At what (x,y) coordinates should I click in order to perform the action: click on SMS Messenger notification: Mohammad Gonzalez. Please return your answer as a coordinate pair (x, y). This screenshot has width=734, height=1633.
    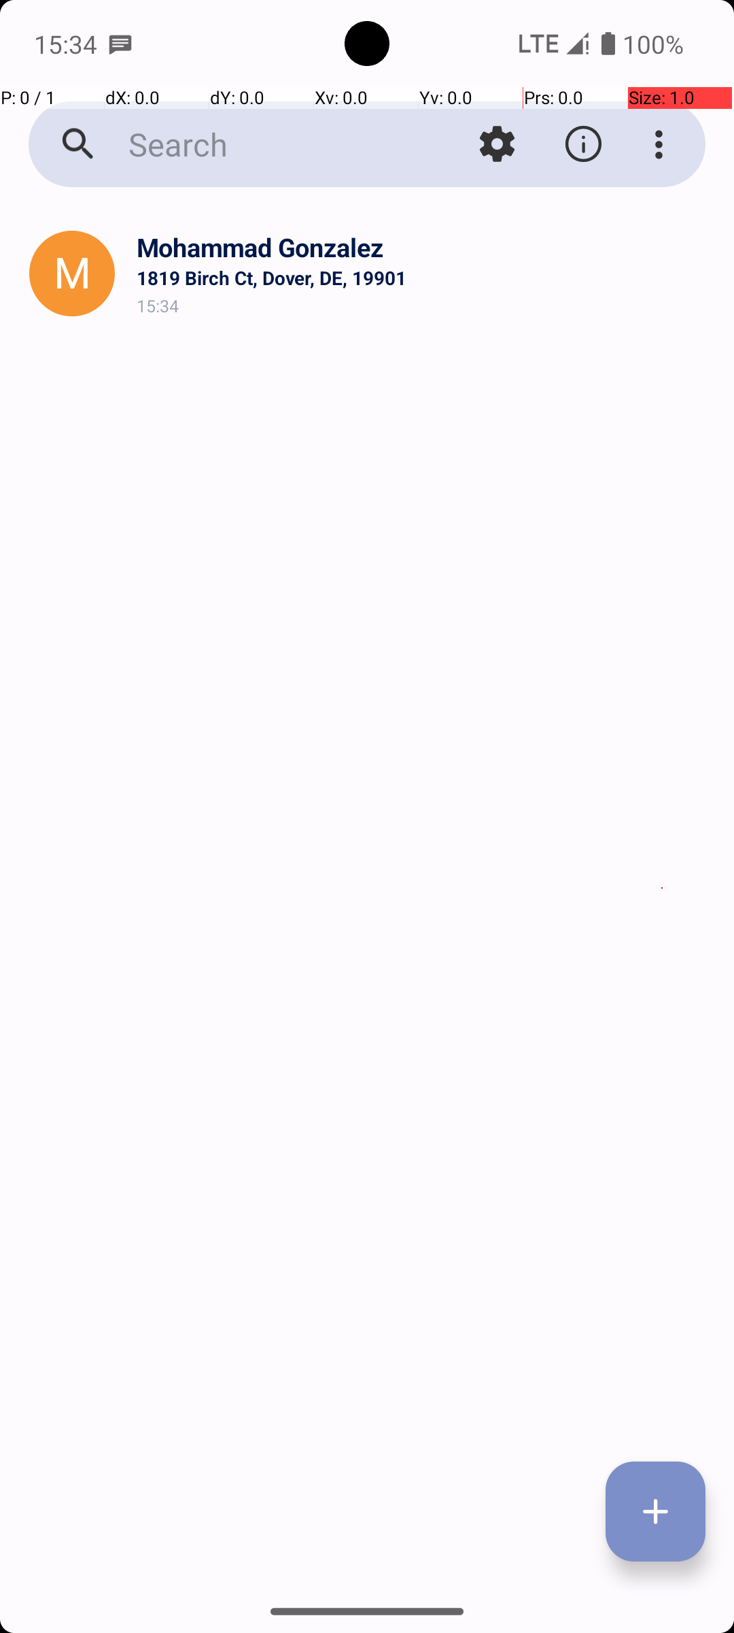
    Looking at the image, I should click on (120, 44).